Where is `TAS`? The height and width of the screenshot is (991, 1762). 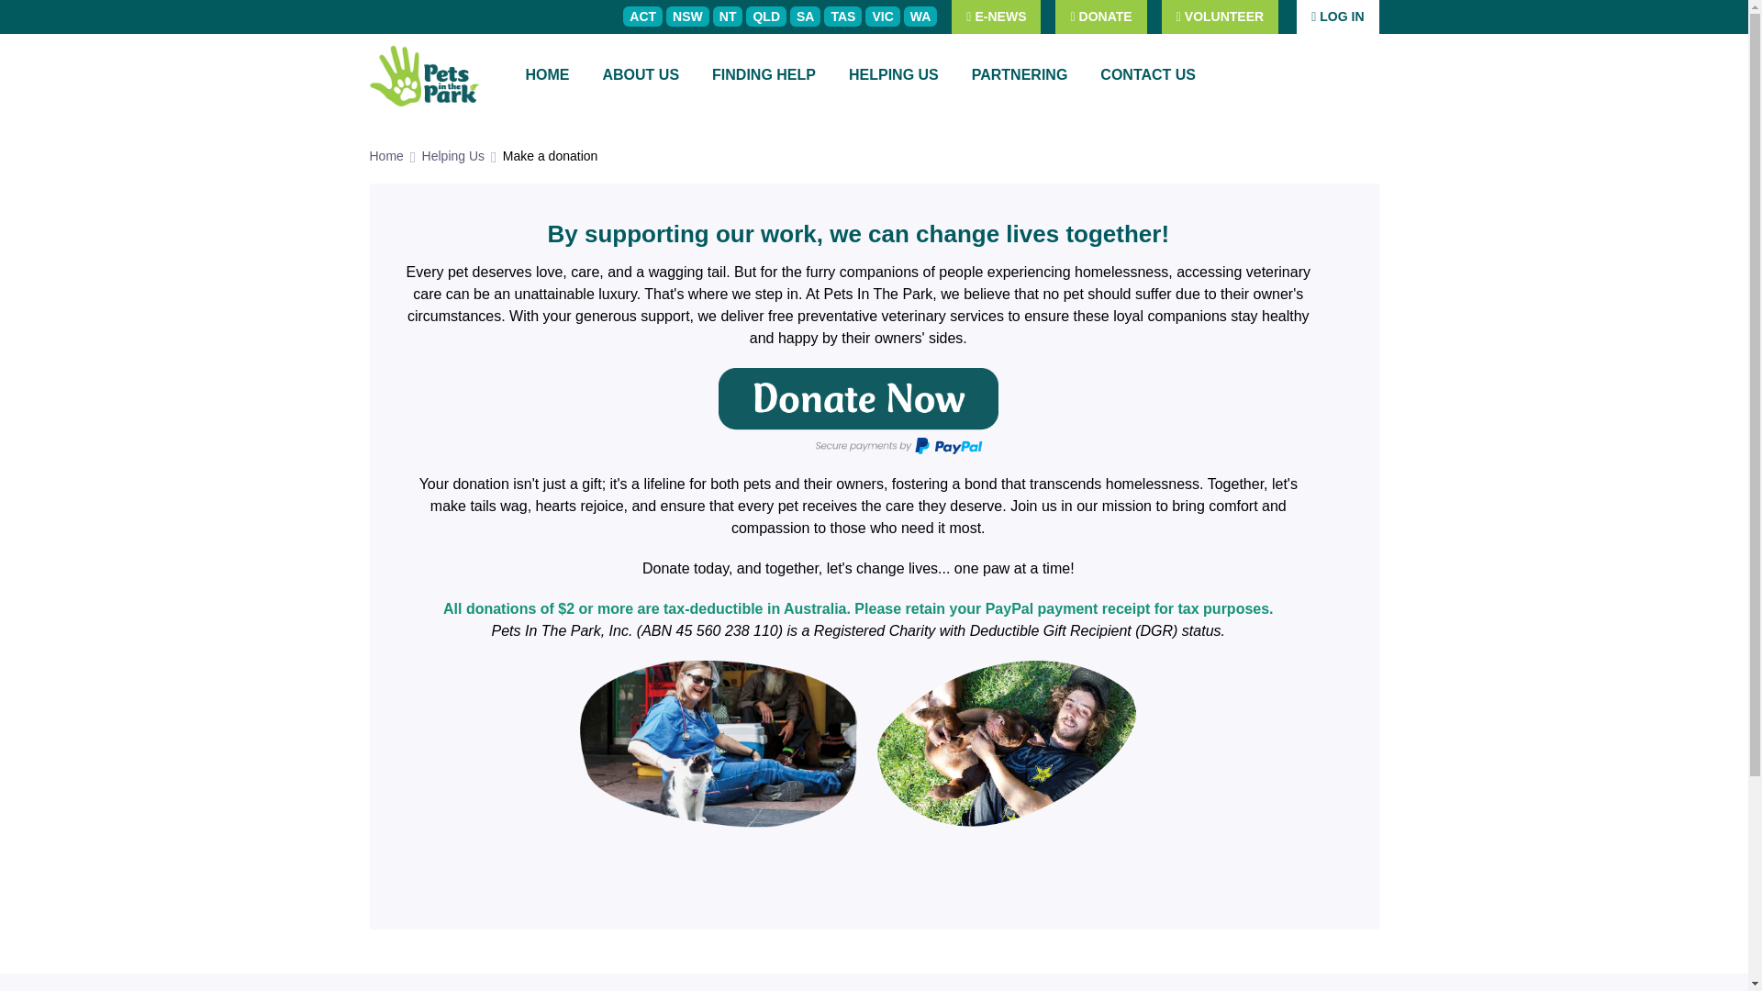 TAS is located at coordinates (842, 17).